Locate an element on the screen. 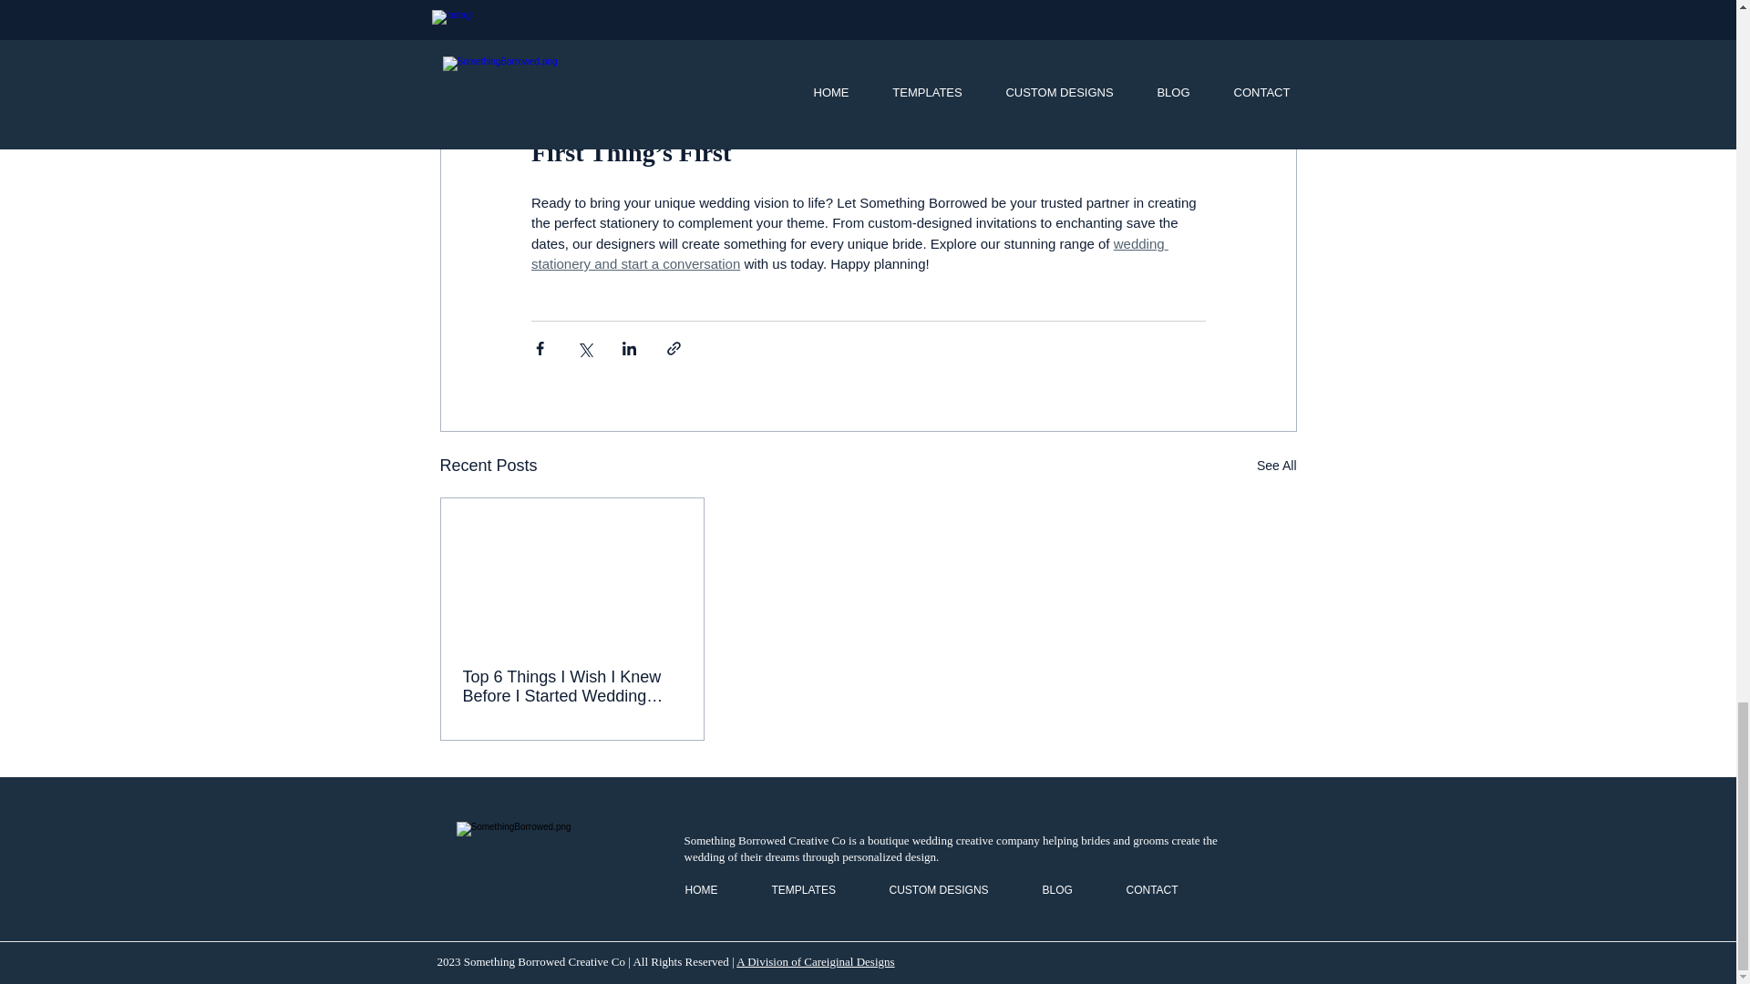 This screenshot has height=984, width=1750. wedding stationery and start a conversation is located at coordinates (848, 254).